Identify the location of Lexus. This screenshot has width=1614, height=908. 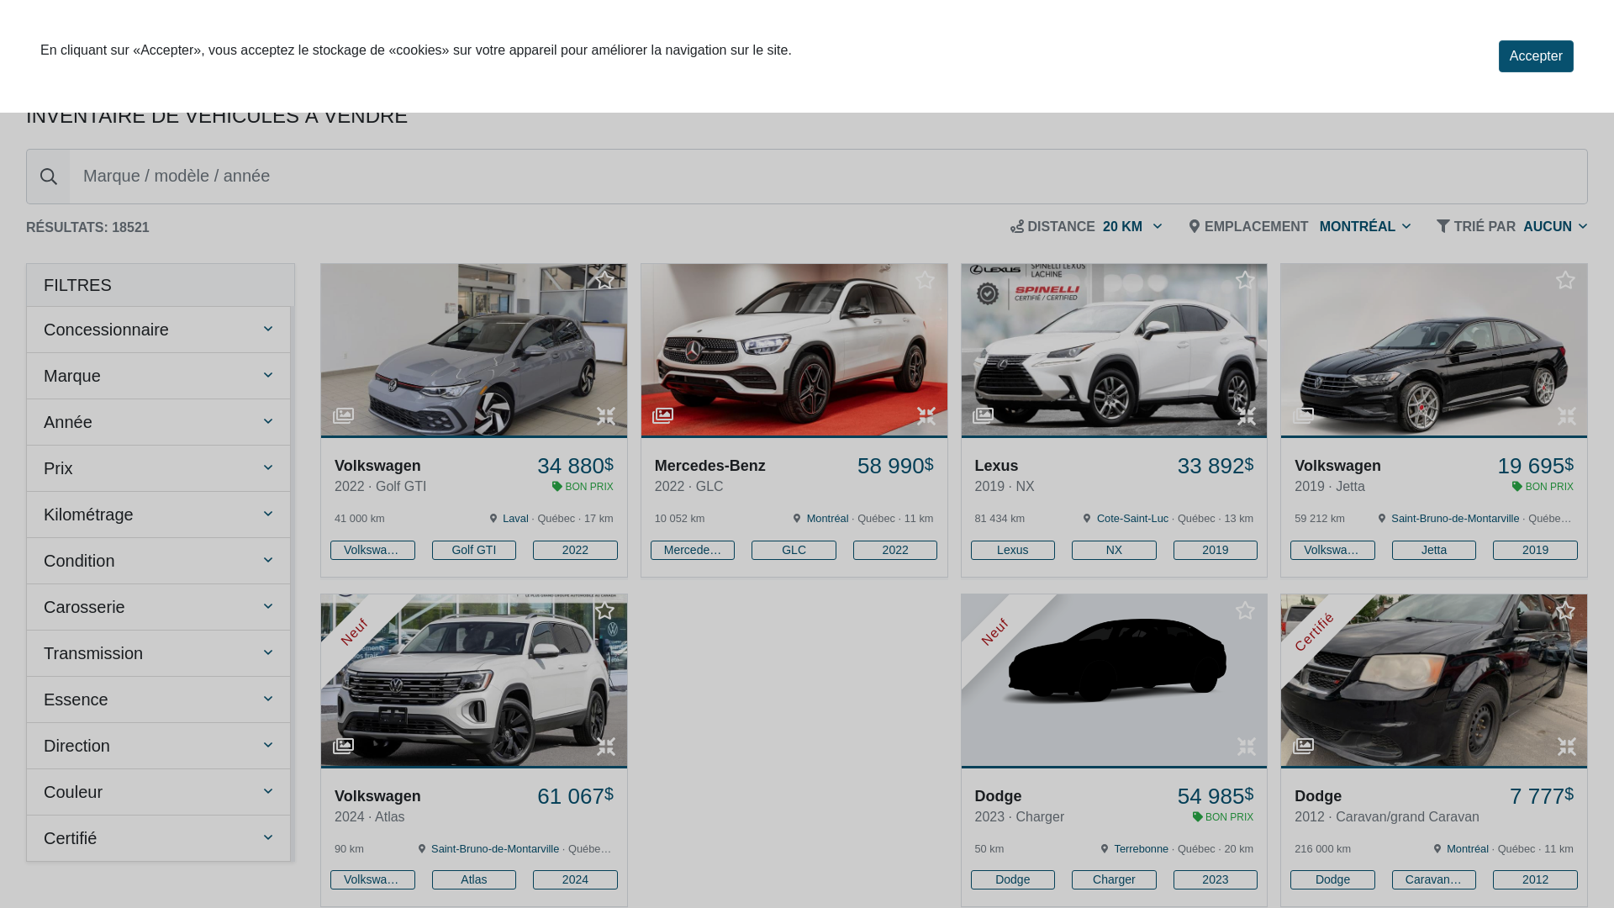
(1012, 550).